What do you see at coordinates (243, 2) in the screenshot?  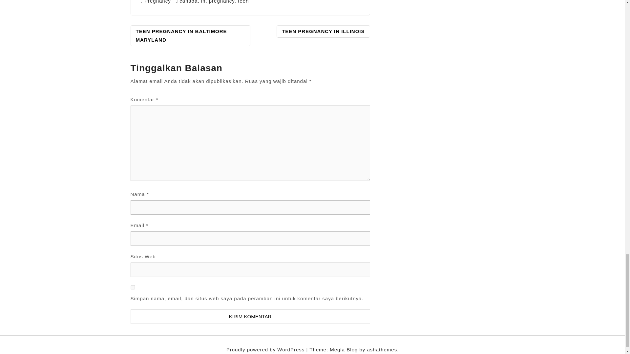 I see `teen` at bounding box center [243, 2].